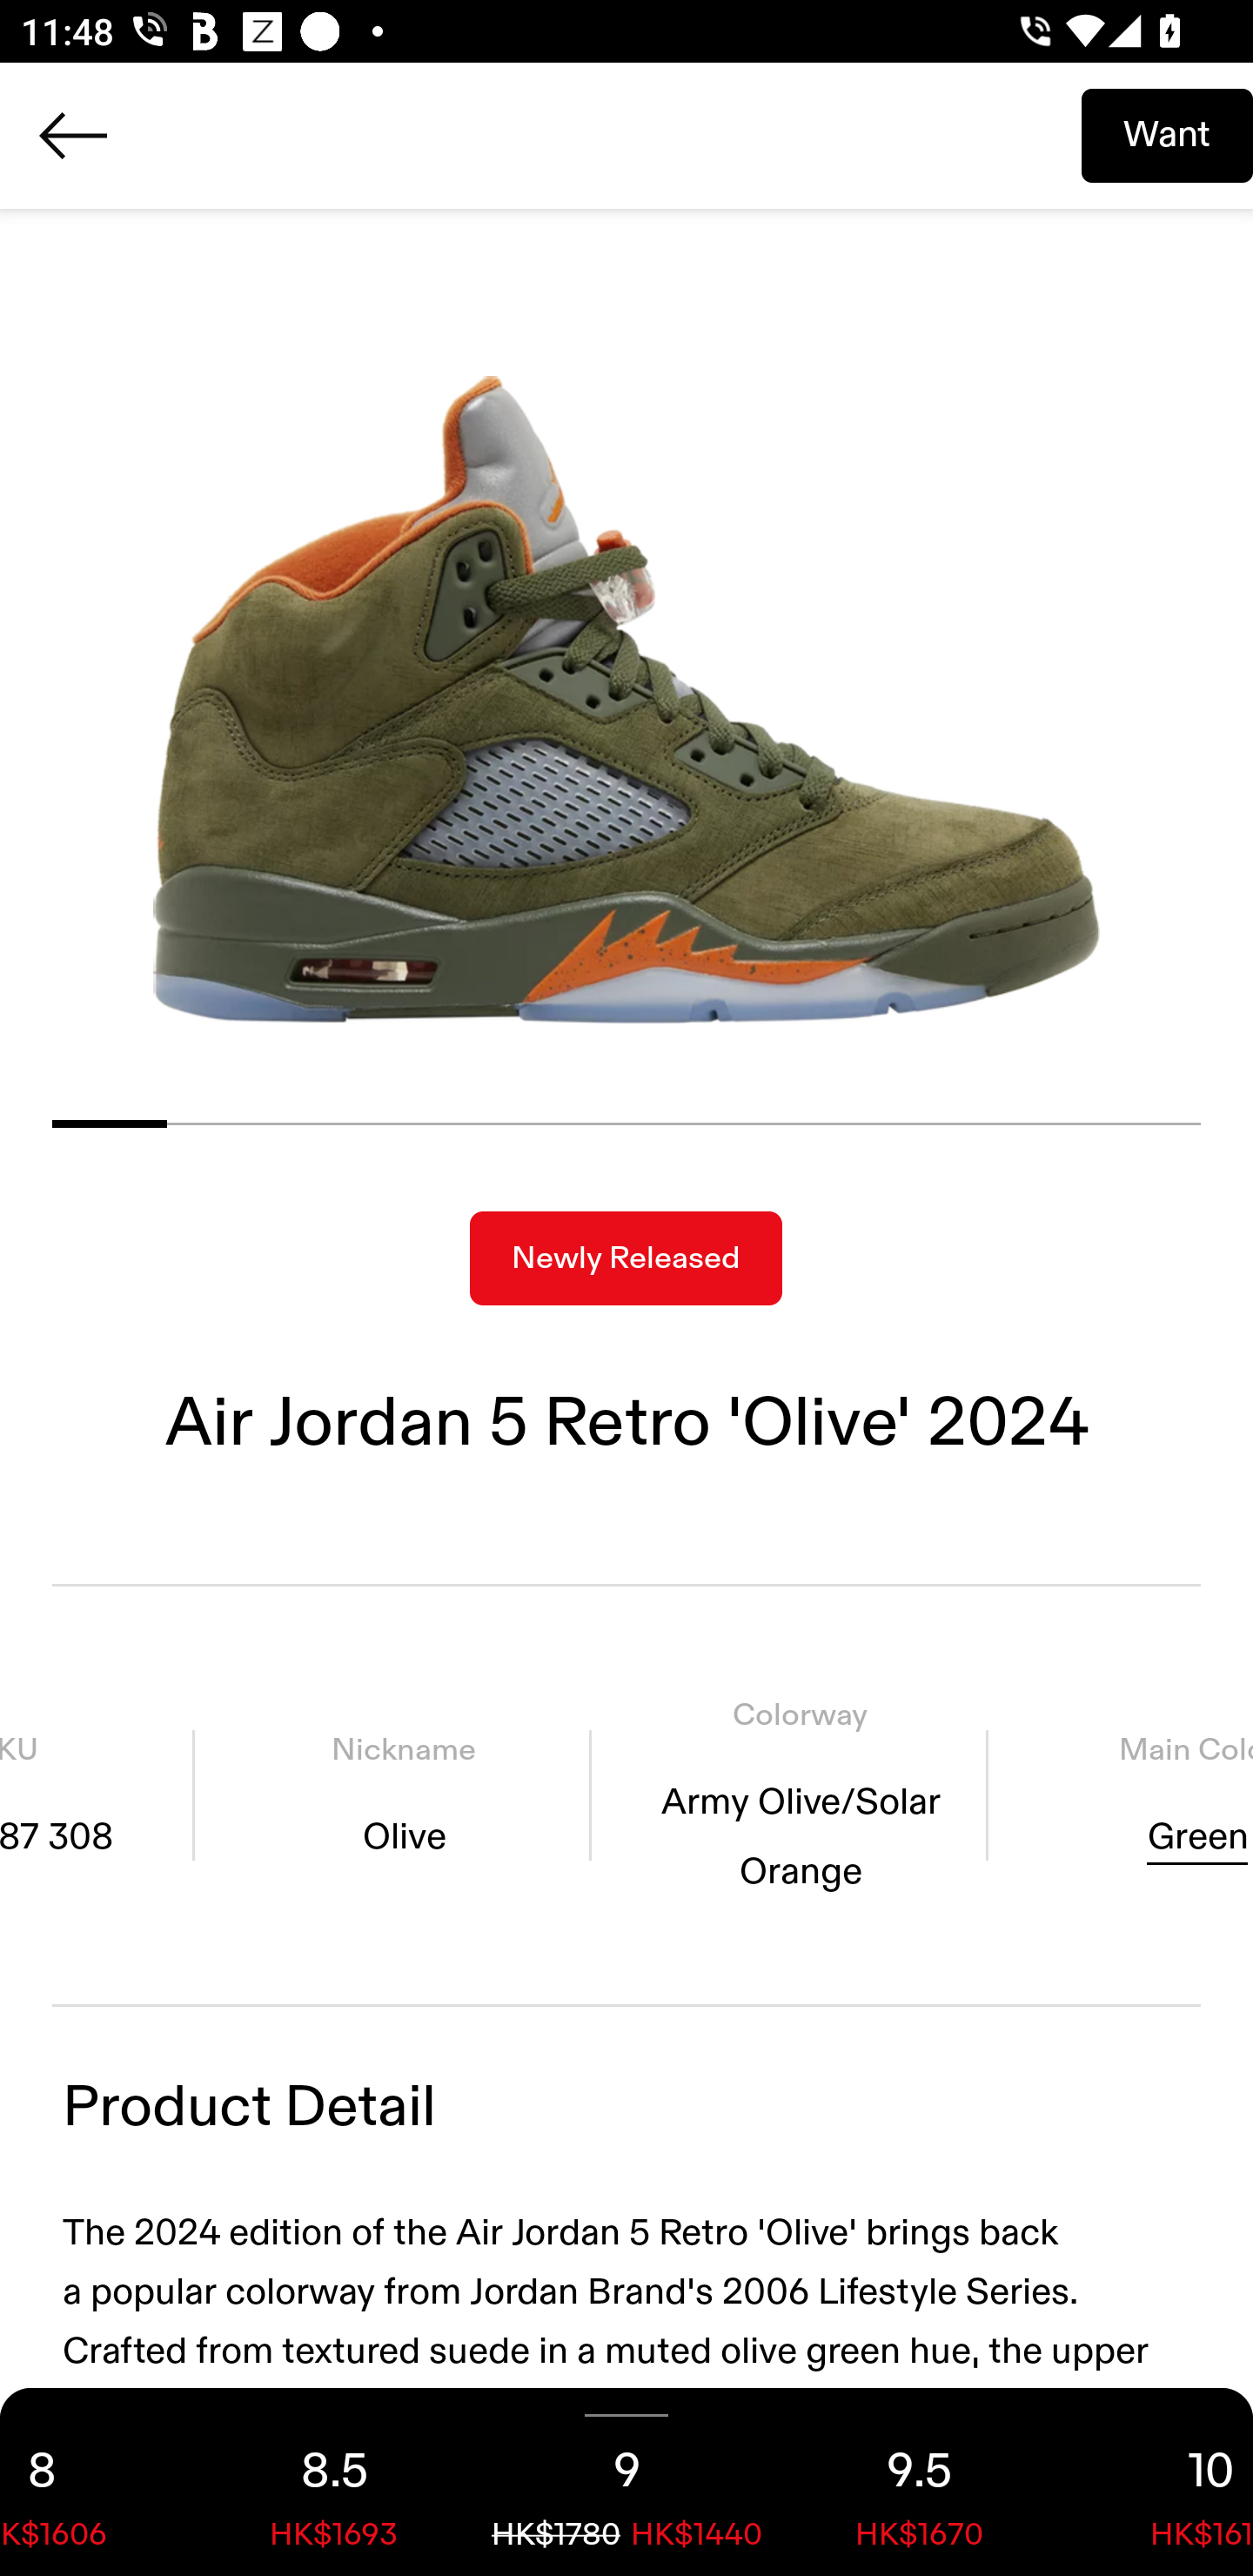  What do you see at coordinates (1131, 1795) in the screenshot?
I see `Main Color Green` at bounding box center [1131, 1795].